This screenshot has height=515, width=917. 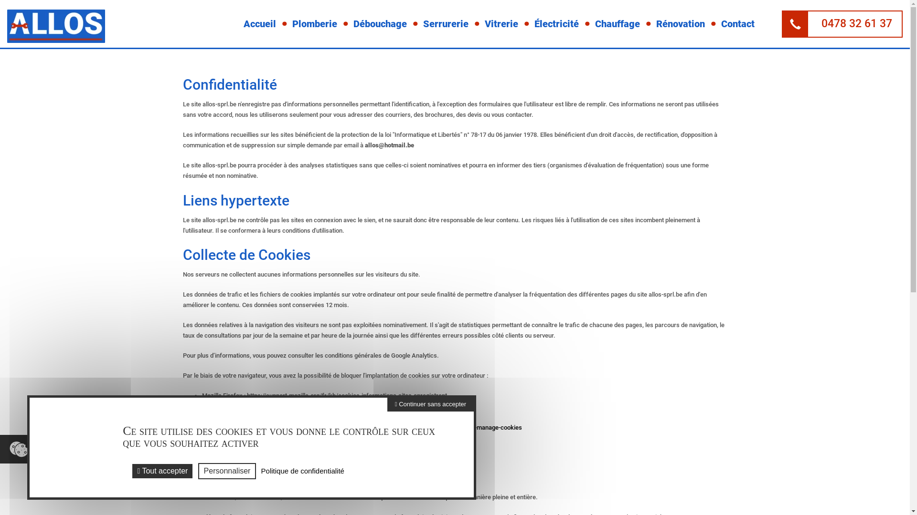 What do you see at coordinates (431, 404) in the screenshot?
I see `Continuer sans accepter` at bounding box center [431, 404].